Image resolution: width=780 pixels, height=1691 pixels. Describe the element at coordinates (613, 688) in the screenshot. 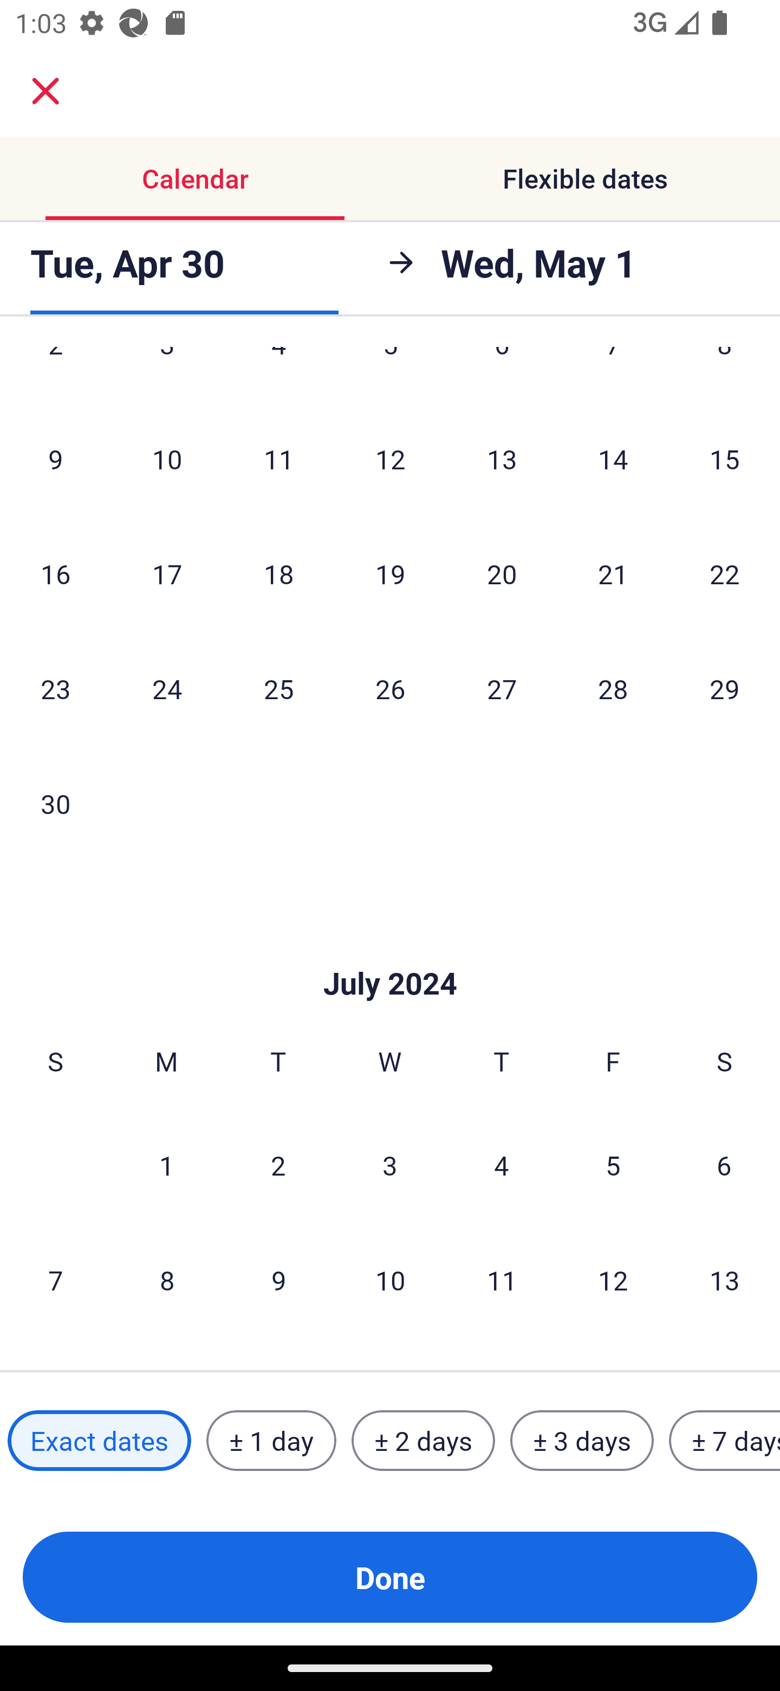

I see `28 Friday, June 28, 2024` at that location.